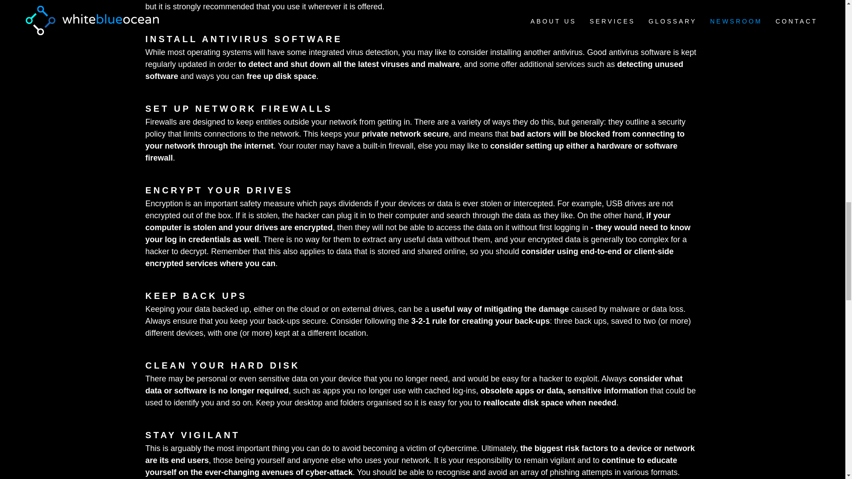  What do you see at coordinates (444, 64) in the screenshot?
I see `malware` at bounding box center [444, 64].